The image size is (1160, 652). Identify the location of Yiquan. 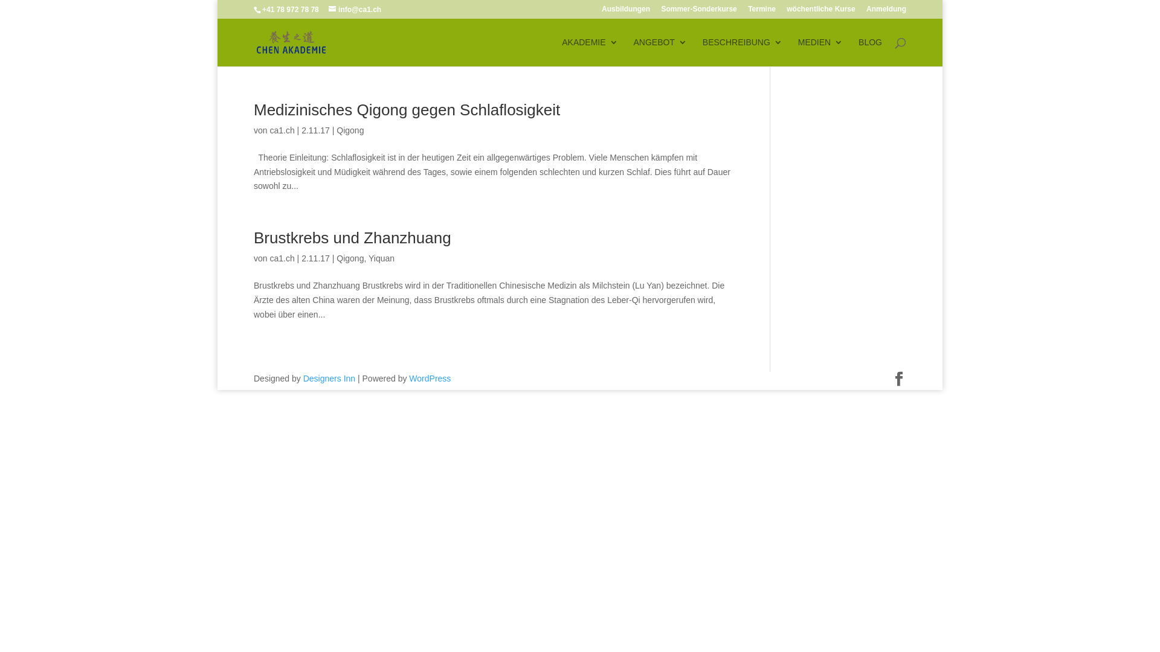
(382, 258).